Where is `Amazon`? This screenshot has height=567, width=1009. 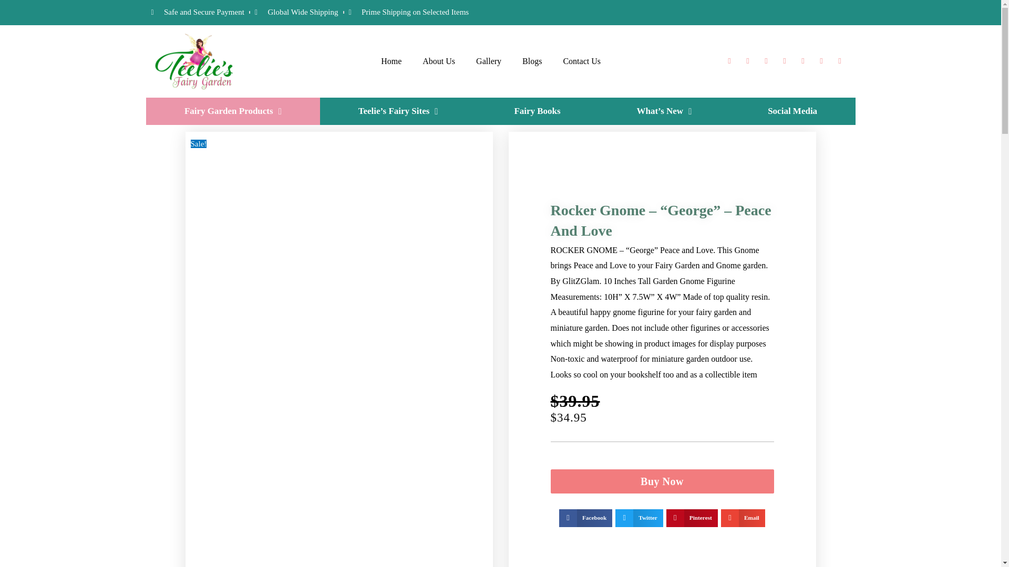
Amazon is located at coordinates (839, 61).